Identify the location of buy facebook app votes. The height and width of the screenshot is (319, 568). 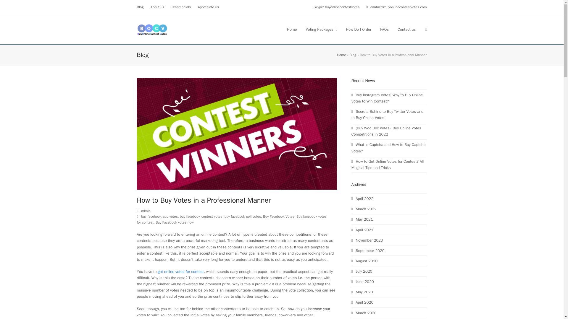
(159, 216).